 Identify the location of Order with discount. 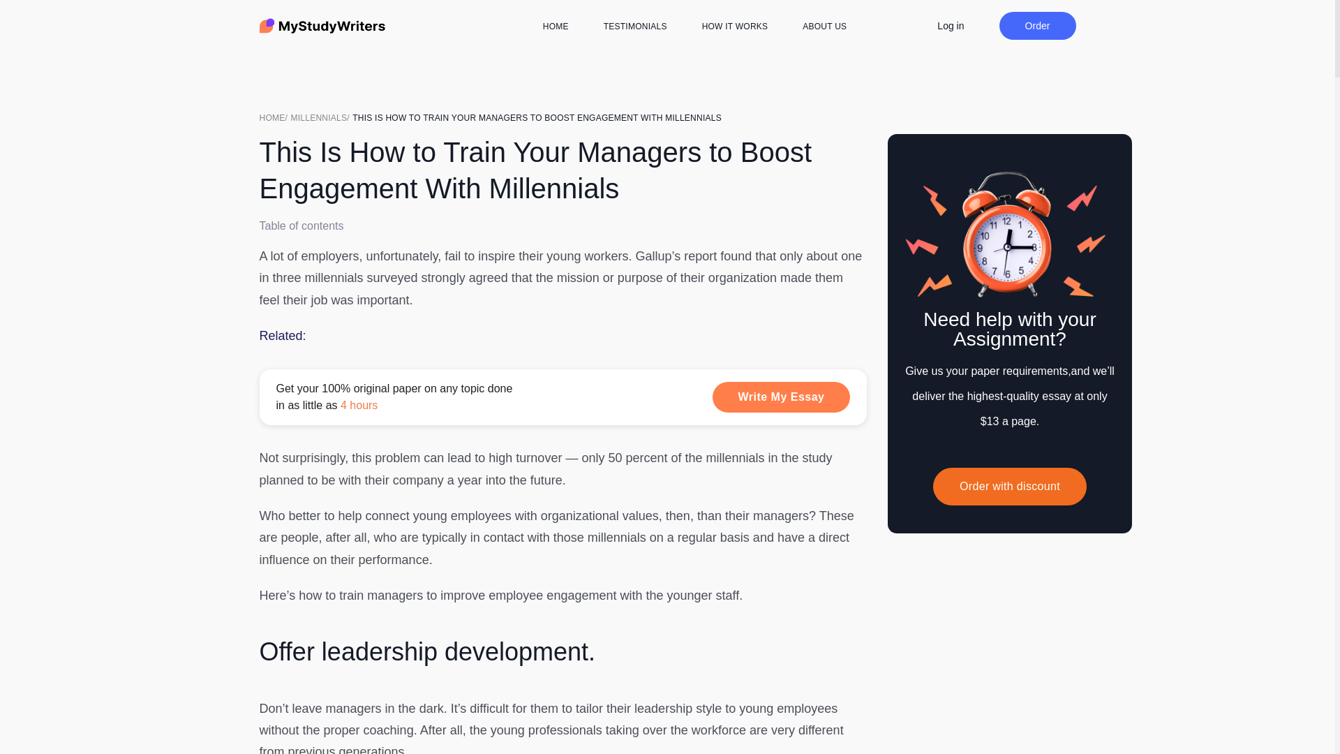
(1009, 486).